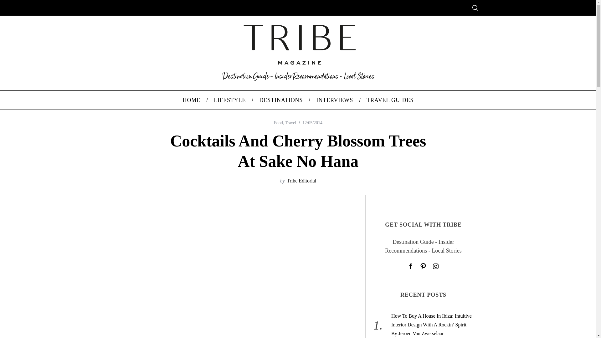  Describe the element at coordinates (279, 123) in the screenshot. I see `Food` at that location.